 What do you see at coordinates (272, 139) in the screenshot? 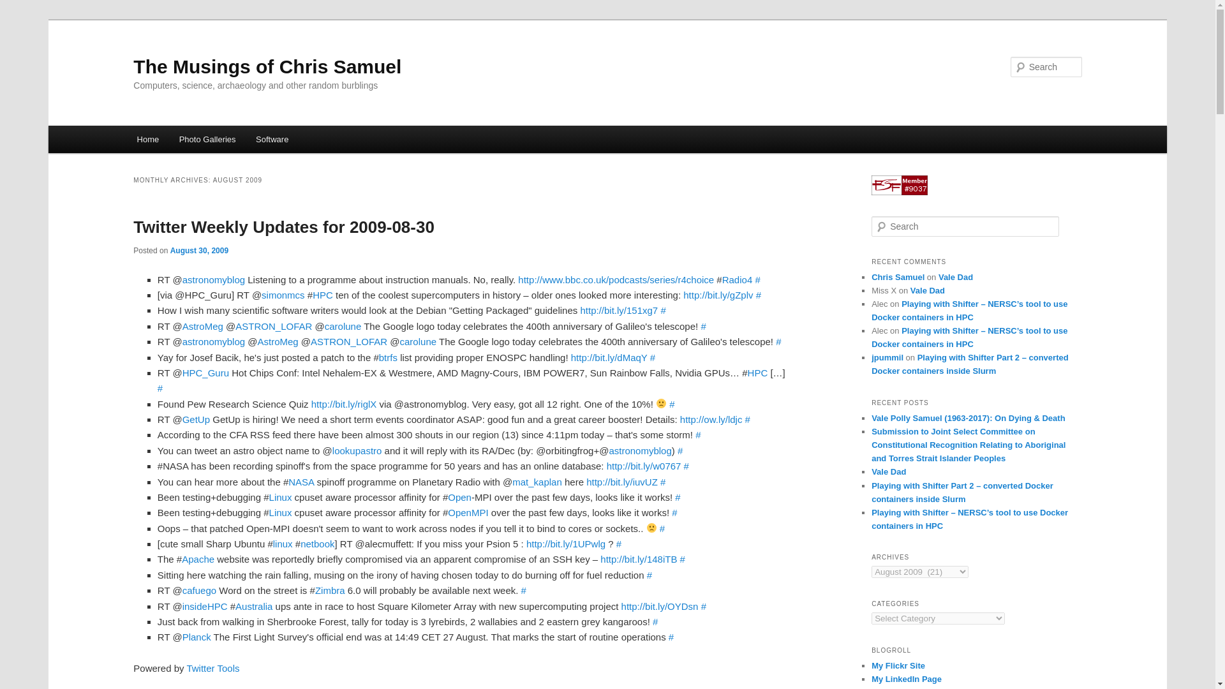
I see `Software` at bounding box center [272, 139].